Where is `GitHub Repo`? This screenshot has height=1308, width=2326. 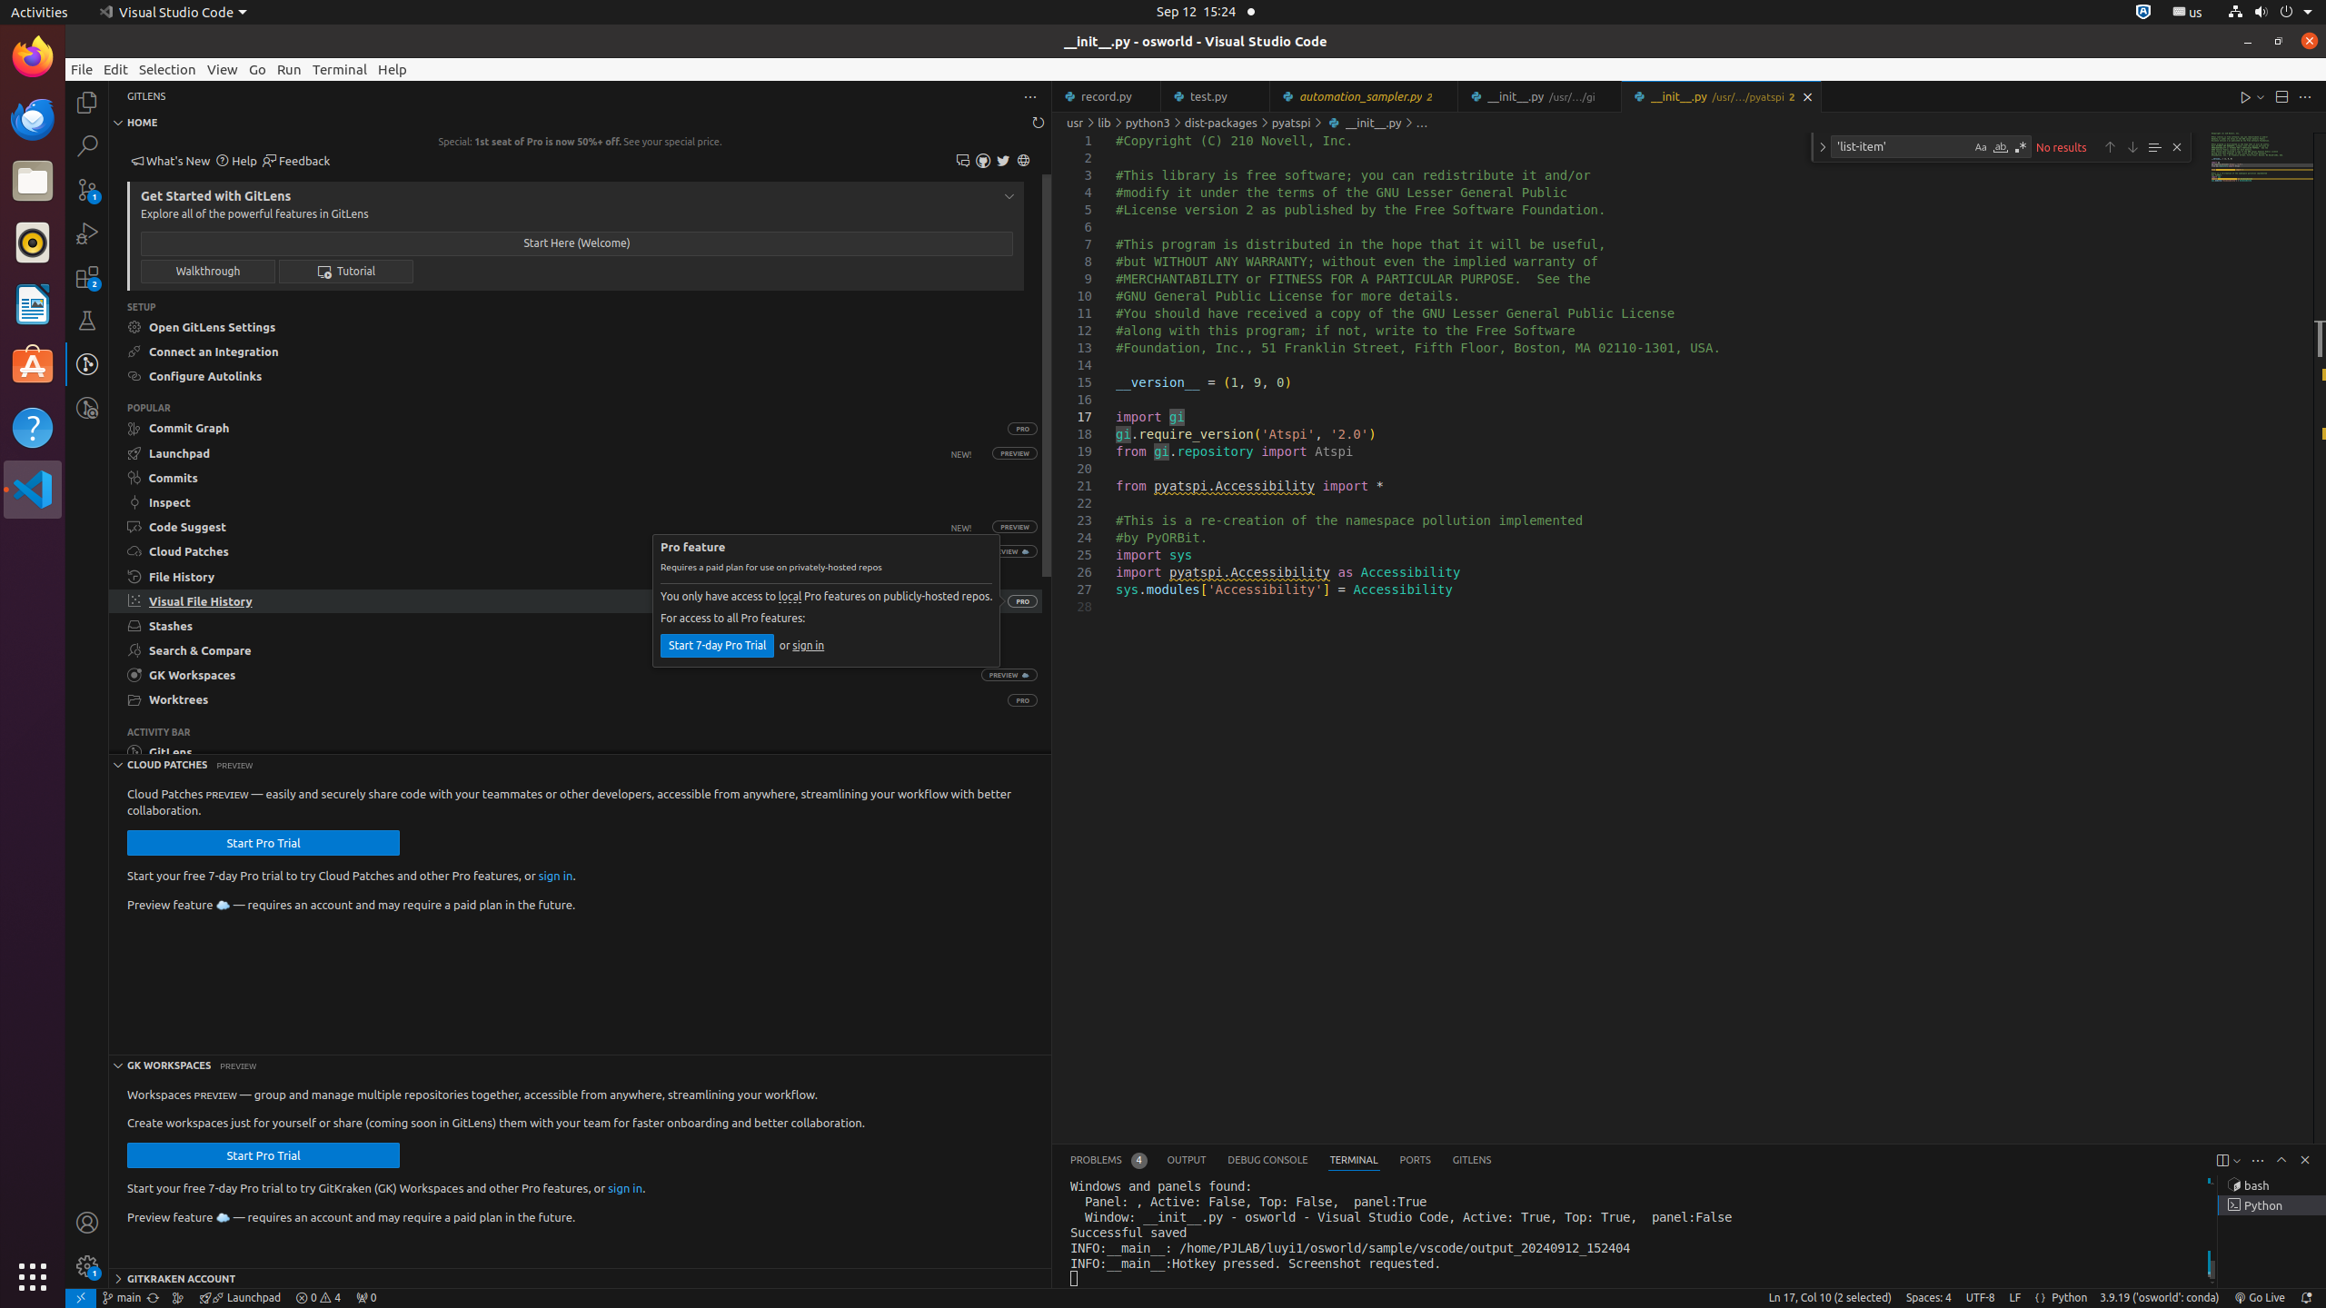
GitHub Repo is located at coordinates (983, 162).